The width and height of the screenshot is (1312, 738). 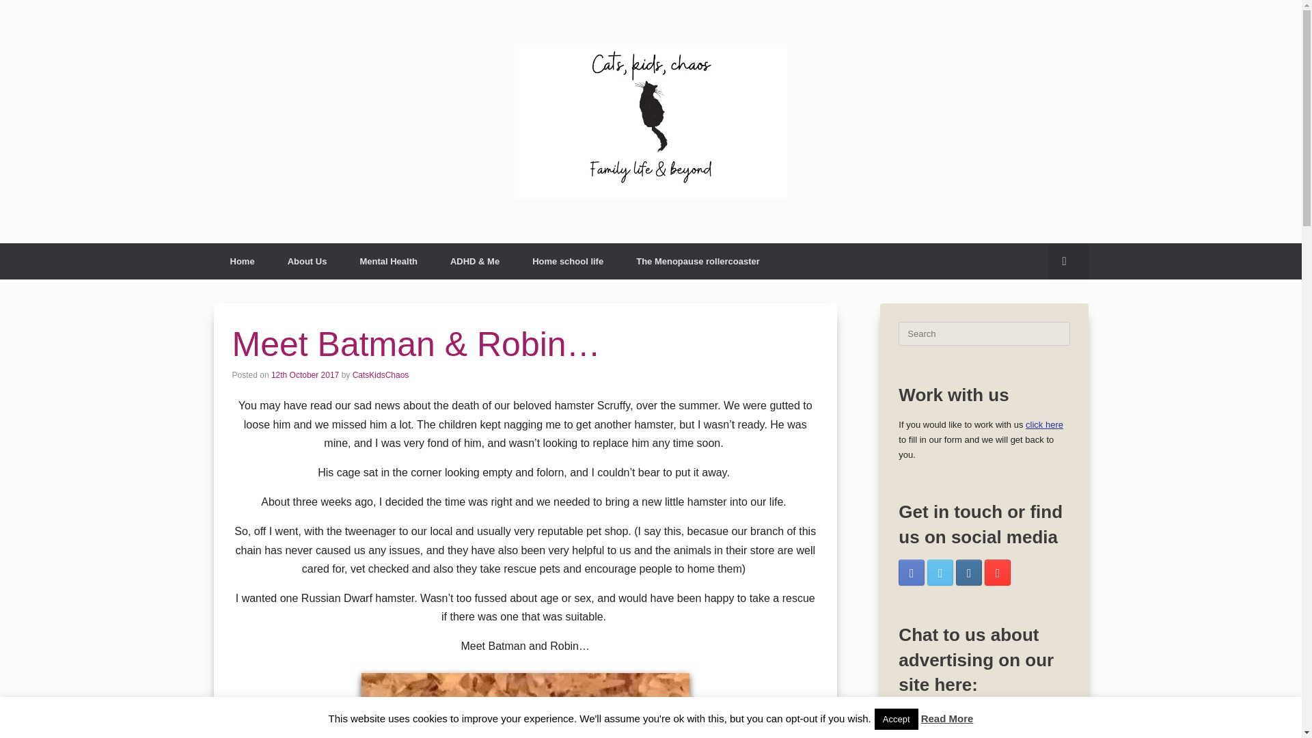 What do you see at coordinates (241, 261) in the screenshot?
I see `Home` at bounding box center [241, 261].